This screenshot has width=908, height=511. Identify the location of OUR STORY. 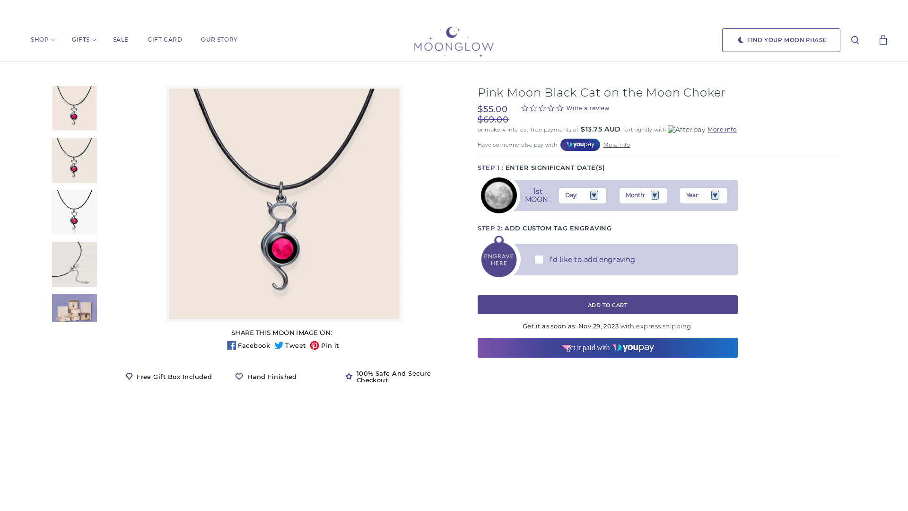
(229, 34).